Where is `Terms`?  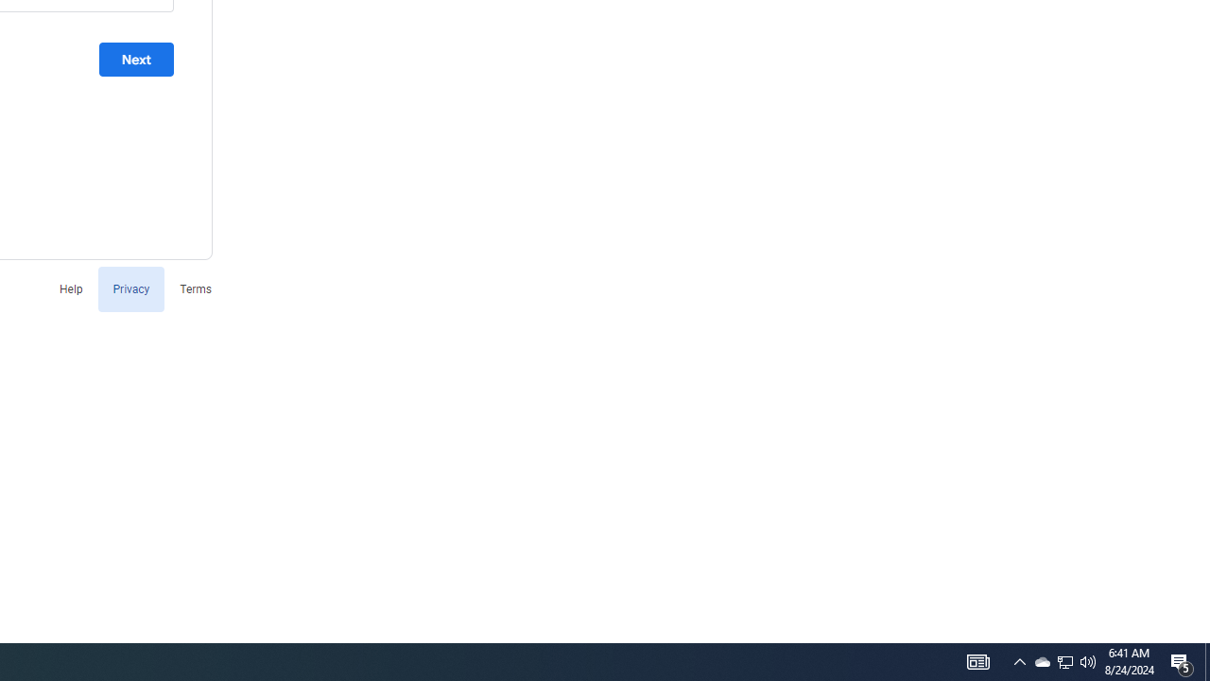 Terms is located at coordinates (196, 288).